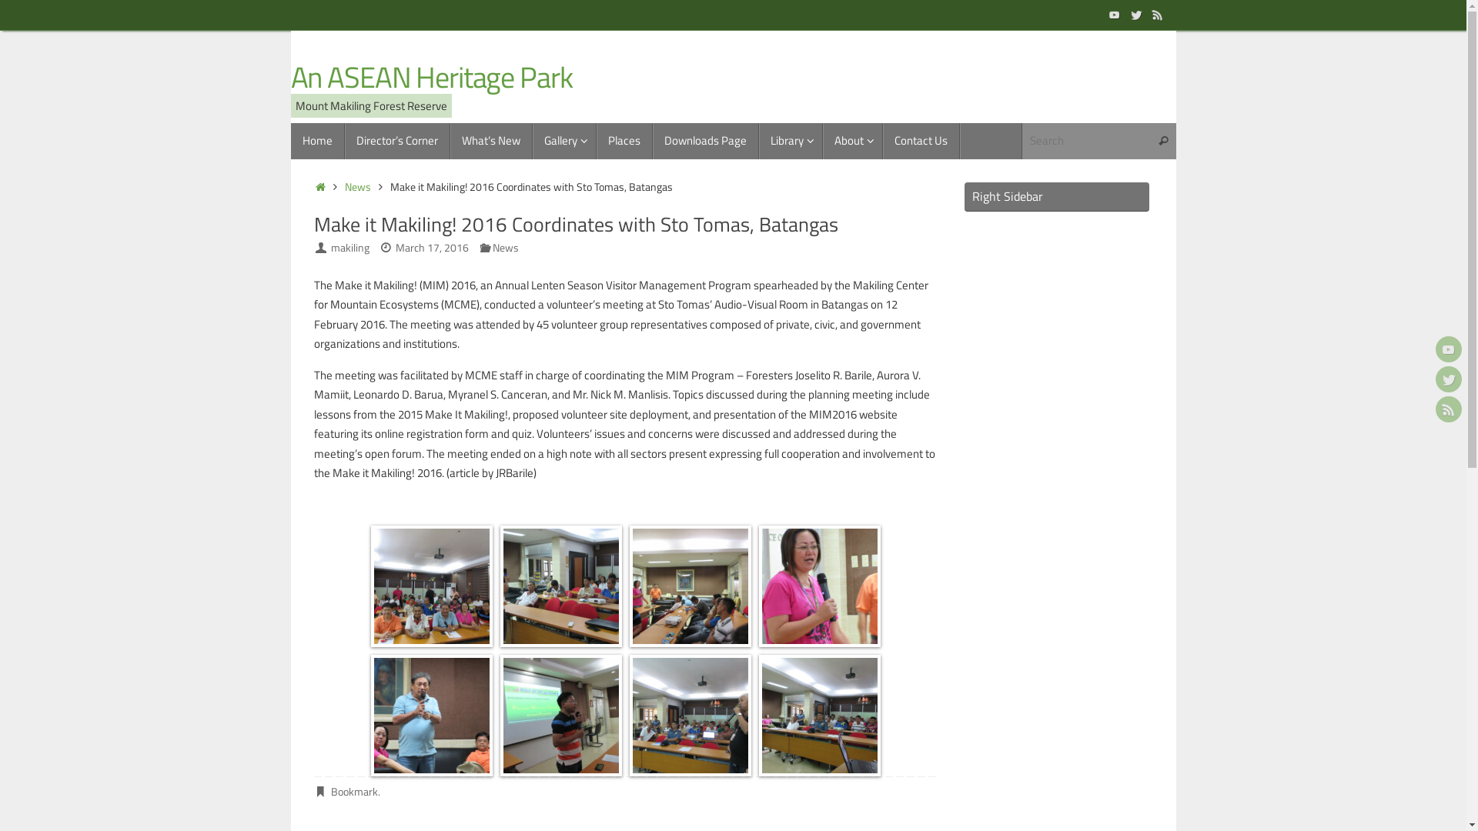 The image size is (1478, 831). What do you see at coordinates (1449, 409) in the screenshot?
I see `RSS` at bounding box center [1449, 409].